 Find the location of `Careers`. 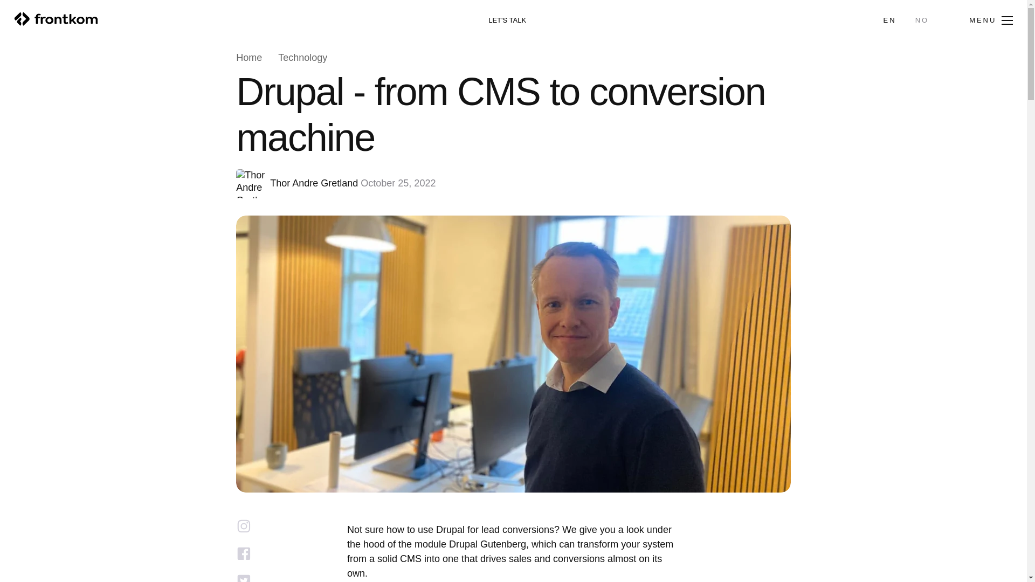

Careers is located at coordinates (29, 332).